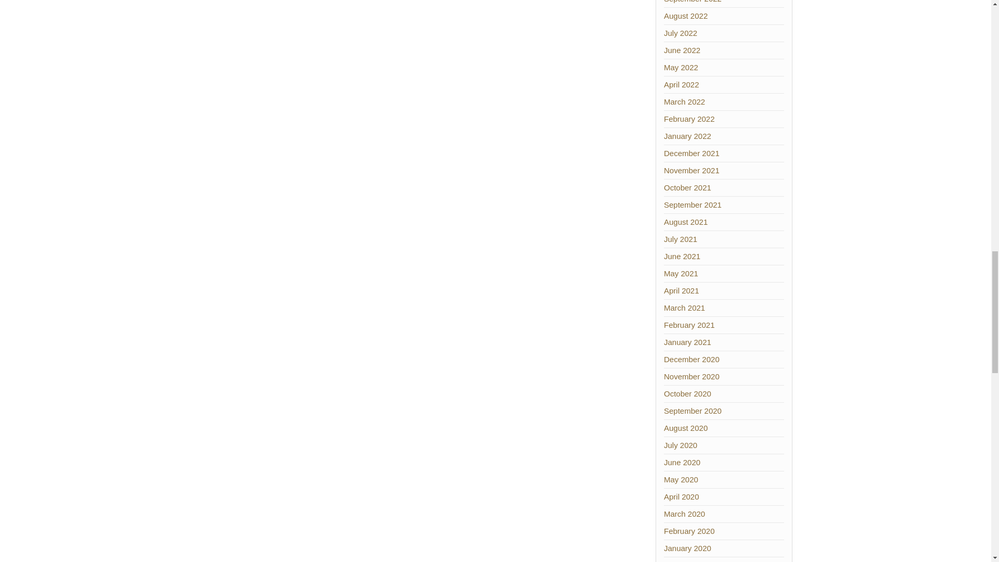 This screenshot has height=562, width=999. What do you see at coordinates (693, 2) in the screenshot?
I see `September 2022` at bounding box center [693, 2].